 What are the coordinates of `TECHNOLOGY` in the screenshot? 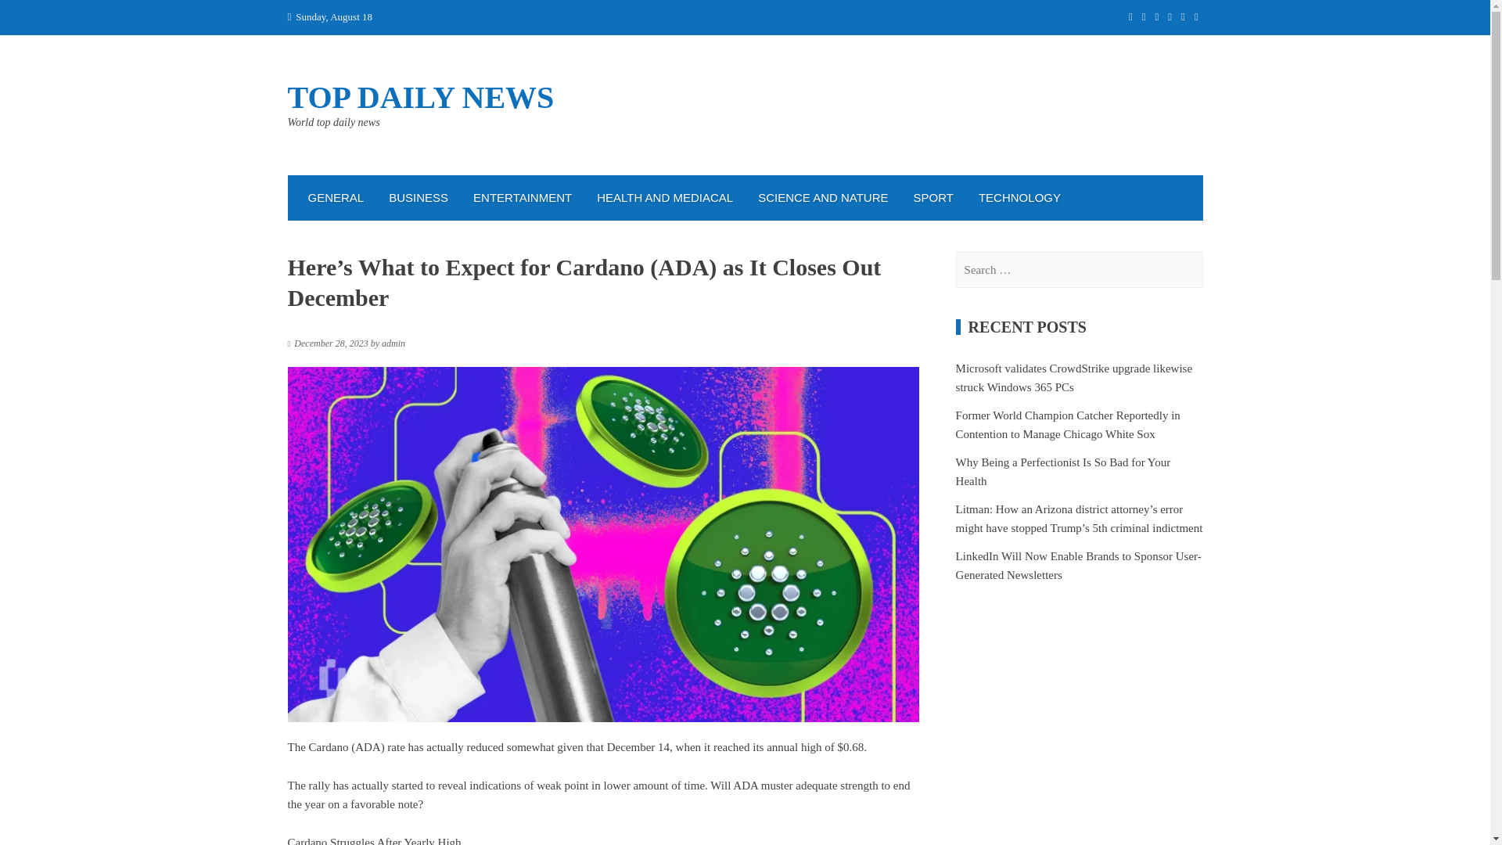 It's located at (1019, 197).